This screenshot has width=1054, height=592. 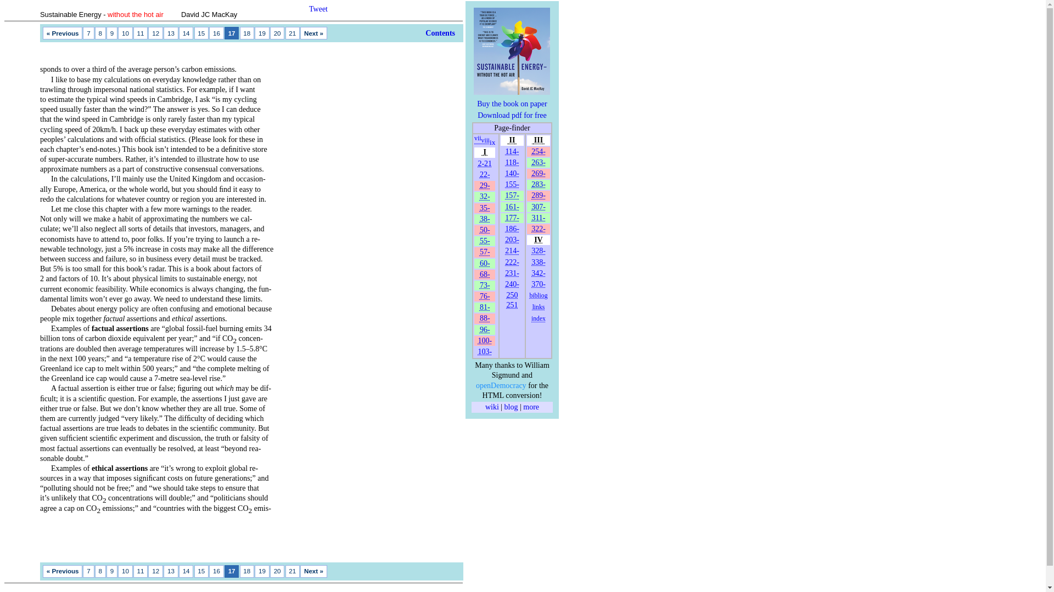 What do you see at coordinates (262, 33) in the screenshot?
I see `19` at bounding box center [262, 33].